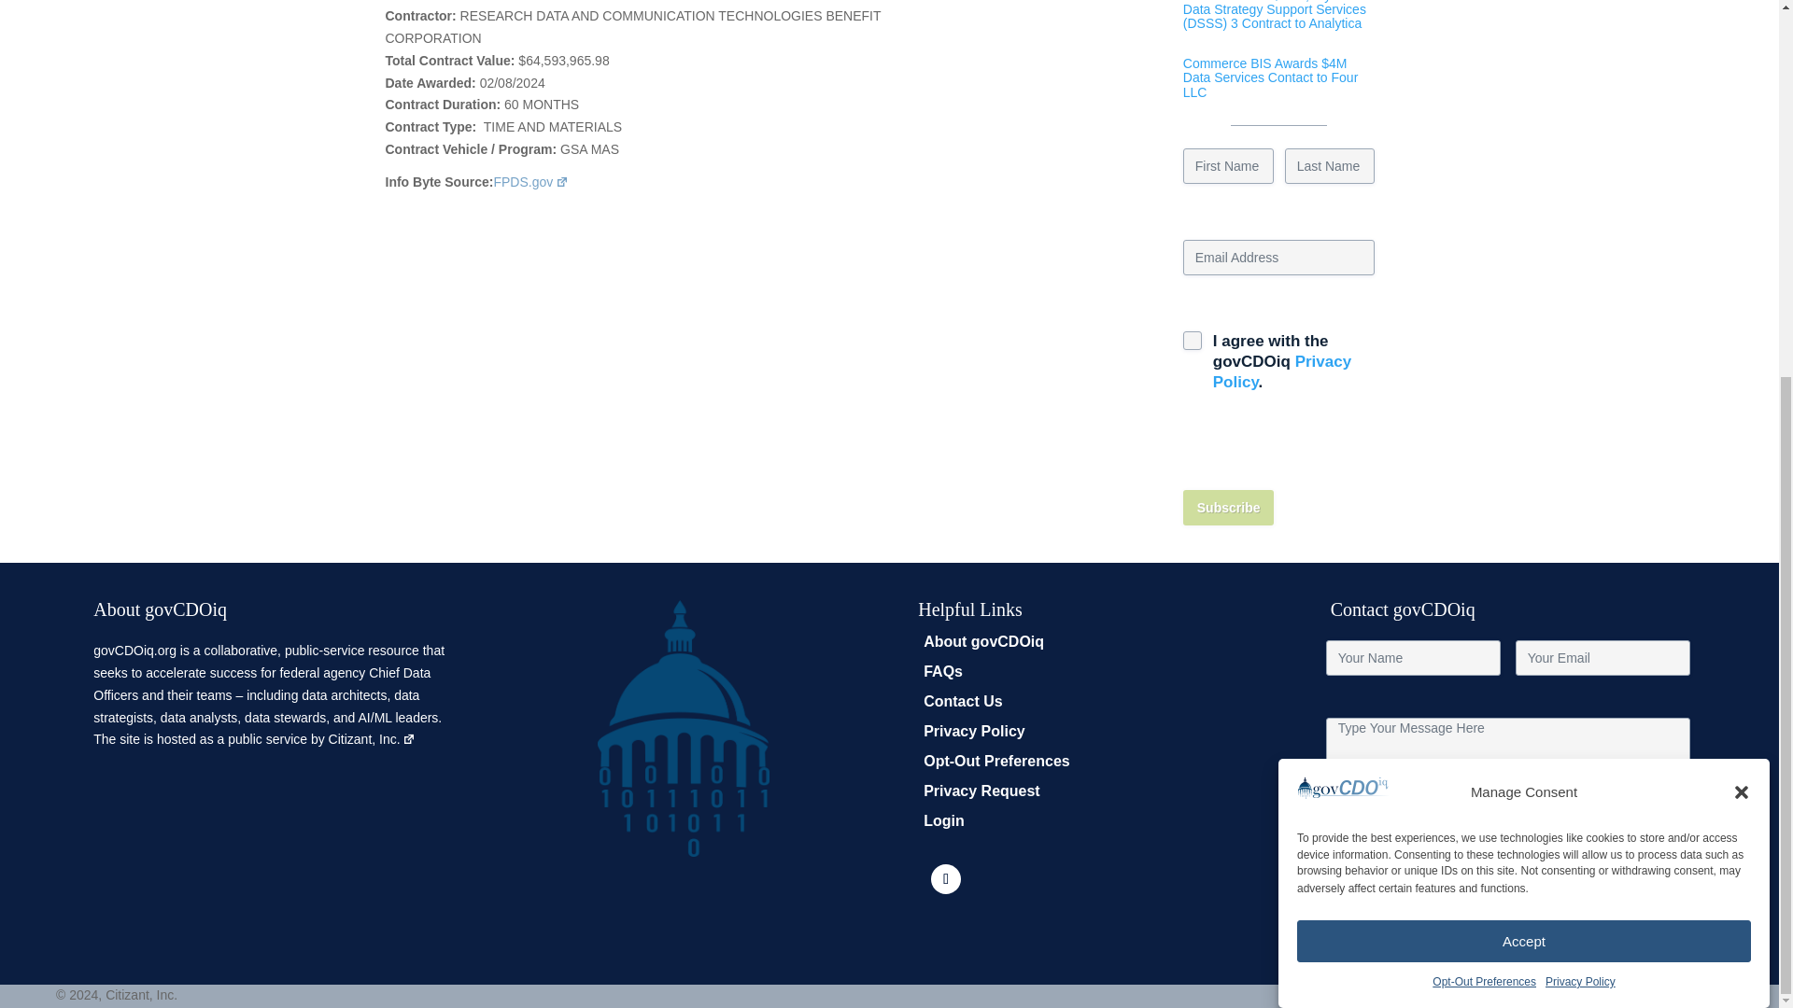  Describe the element at coordinates (1229, 507) in the screenshot. I see `Subscribe` at that location.